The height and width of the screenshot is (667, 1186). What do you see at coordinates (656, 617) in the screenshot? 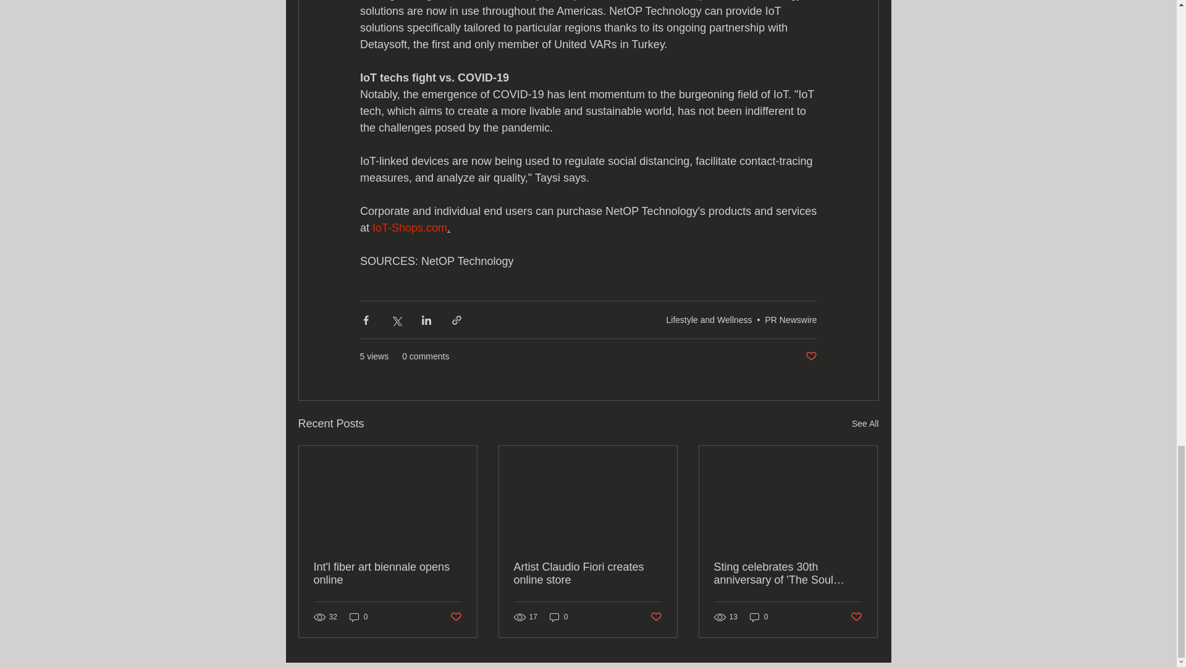
I see `Post not marked as liked` at bounding box center [656, 617].